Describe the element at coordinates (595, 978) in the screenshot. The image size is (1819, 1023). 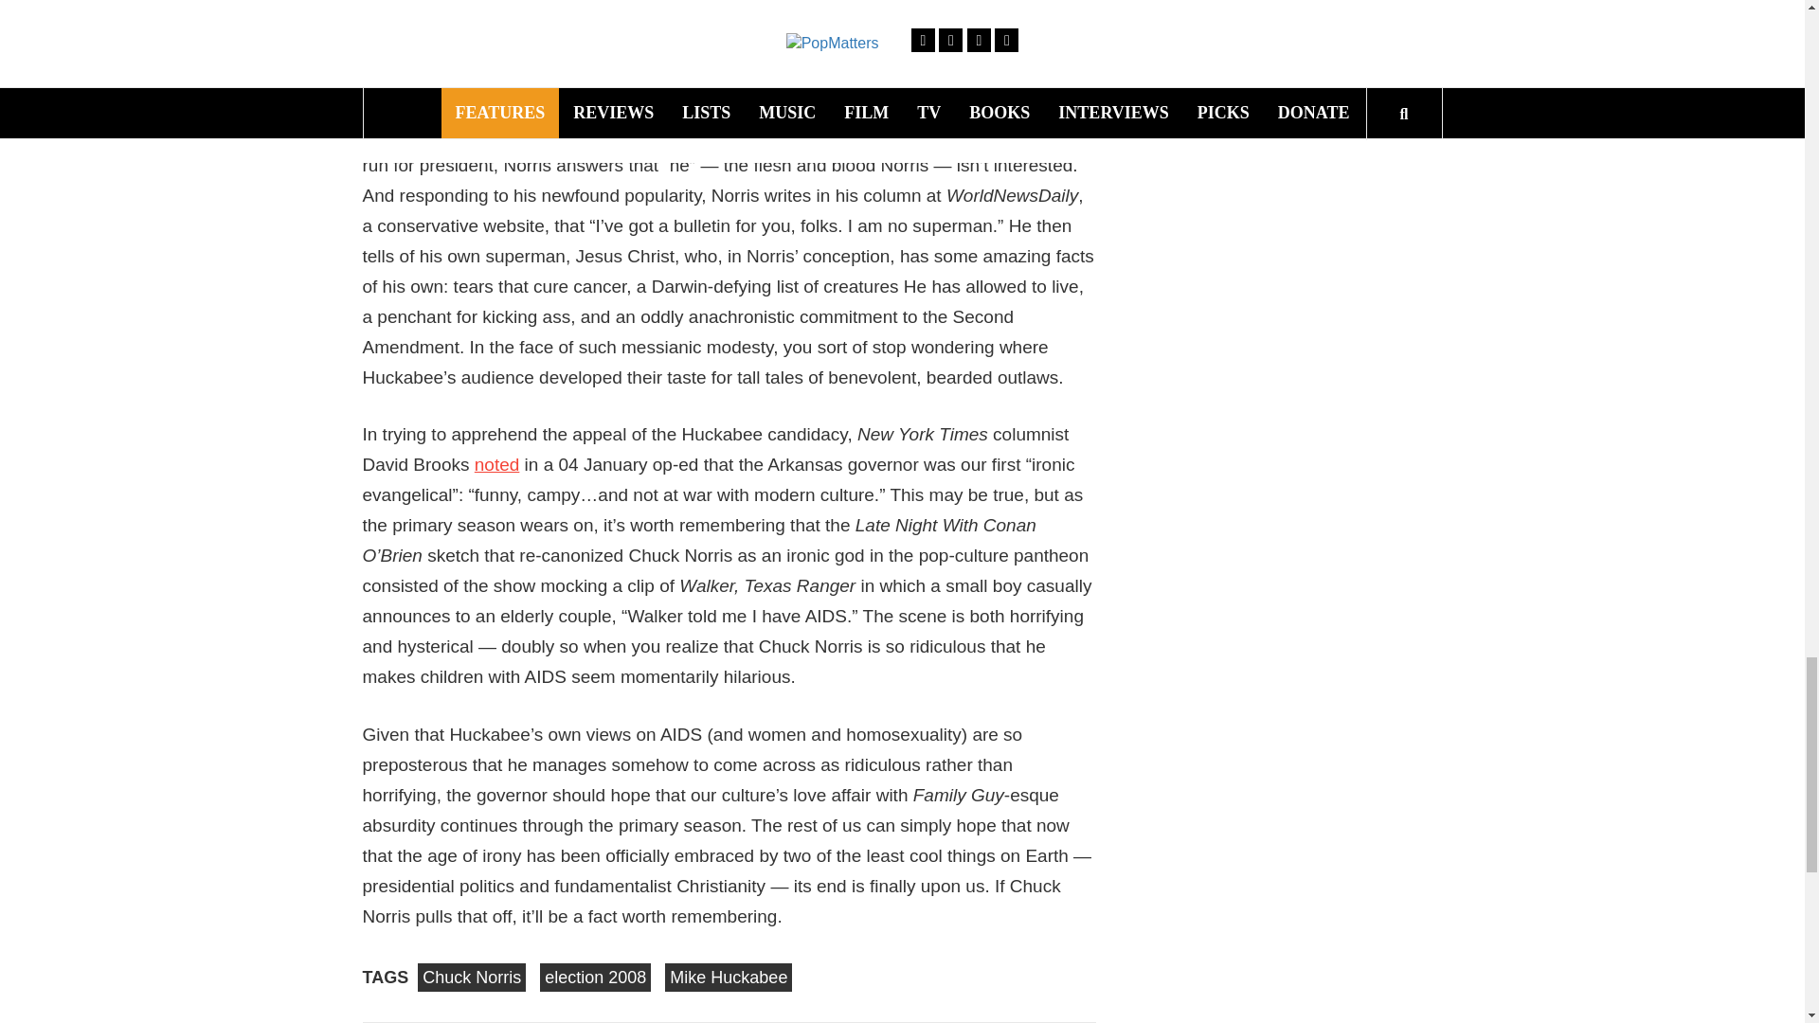
I see `election 2008` at that location.